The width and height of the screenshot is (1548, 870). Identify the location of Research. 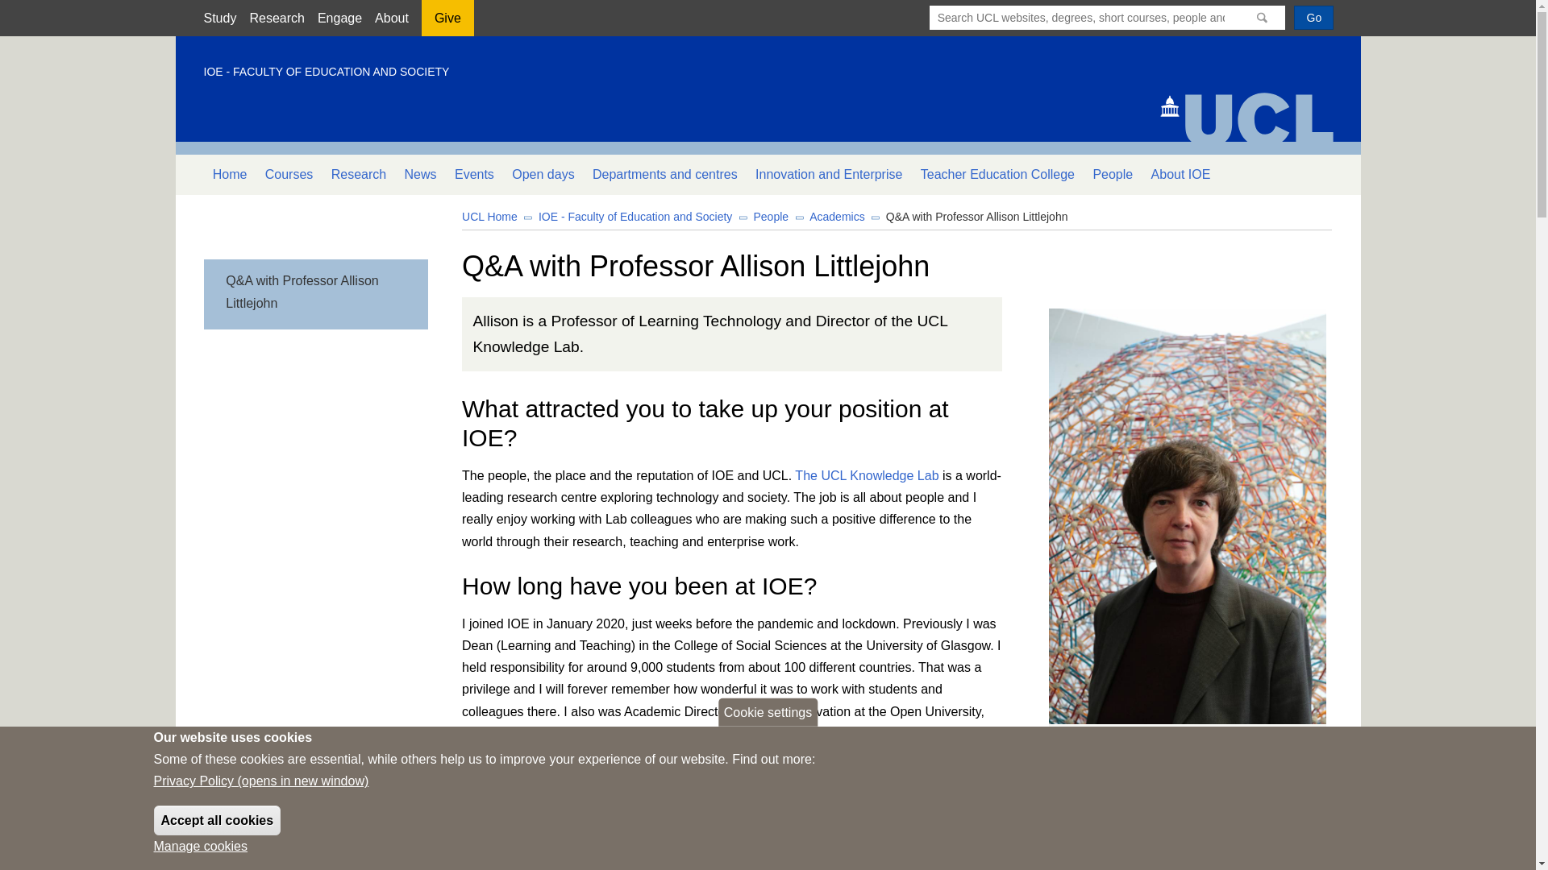
(359, 174).